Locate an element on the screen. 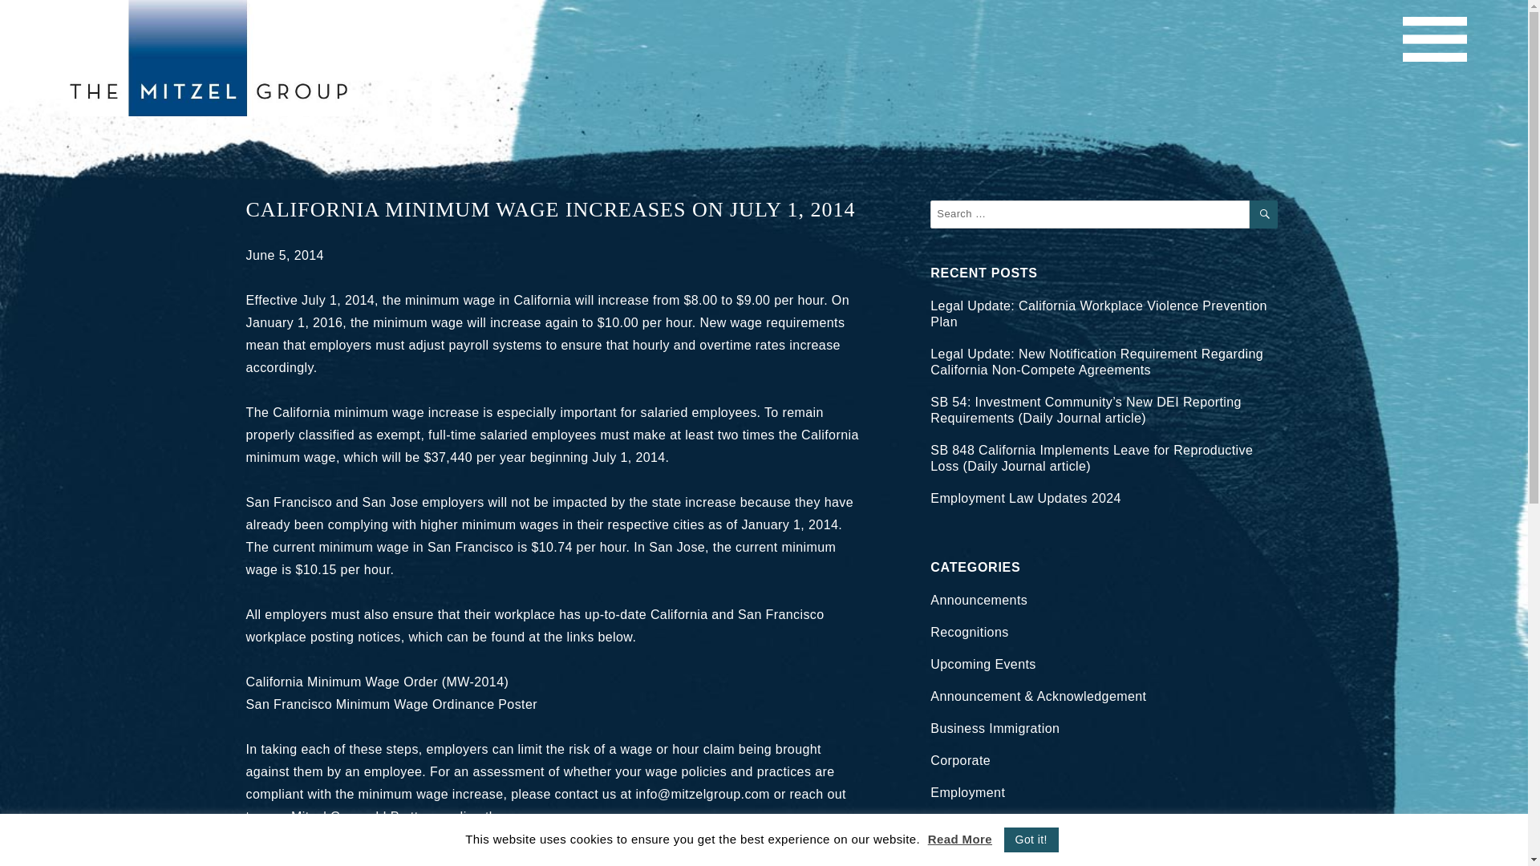  SEARCH is located at coordinates (1263, 214).